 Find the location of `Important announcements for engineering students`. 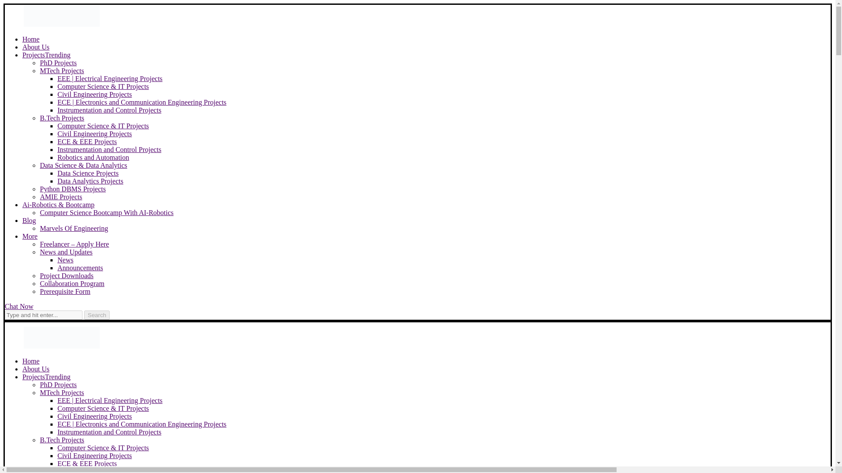

Important announcements for engineering students is located at coordinates (80, 267).